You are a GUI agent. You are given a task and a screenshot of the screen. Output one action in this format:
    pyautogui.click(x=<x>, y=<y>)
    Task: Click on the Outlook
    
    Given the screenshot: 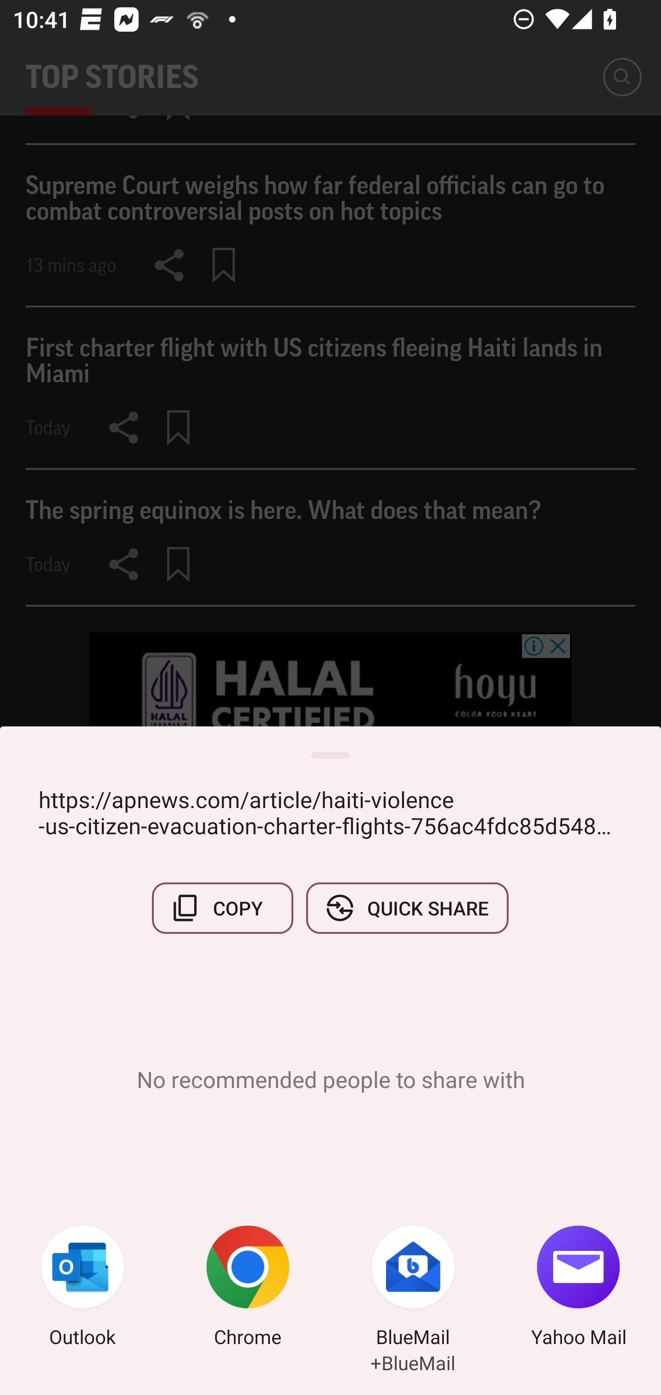 What is the action you would take?
    pyautogui.click(x=83, y=1289)
    